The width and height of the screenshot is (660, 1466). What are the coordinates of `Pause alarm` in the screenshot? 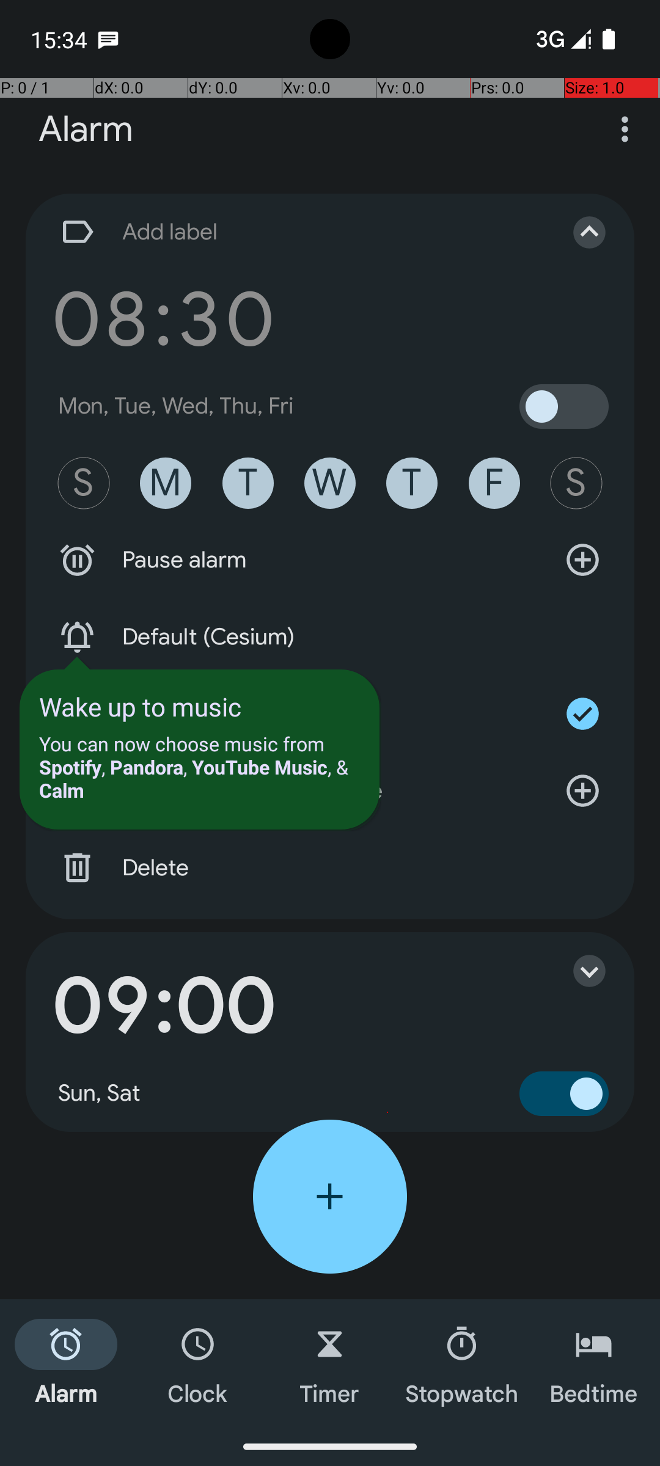 It's located at (330, 560).